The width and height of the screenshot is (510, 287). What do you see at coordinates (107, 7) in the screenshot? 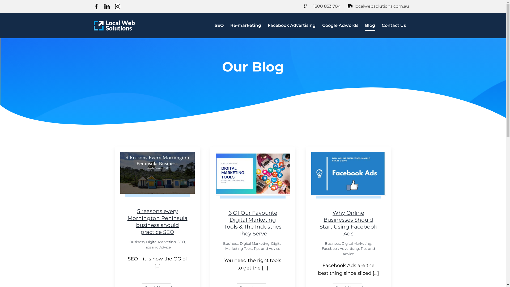
I see `LinkedIn` at bounding box center [107, 7].